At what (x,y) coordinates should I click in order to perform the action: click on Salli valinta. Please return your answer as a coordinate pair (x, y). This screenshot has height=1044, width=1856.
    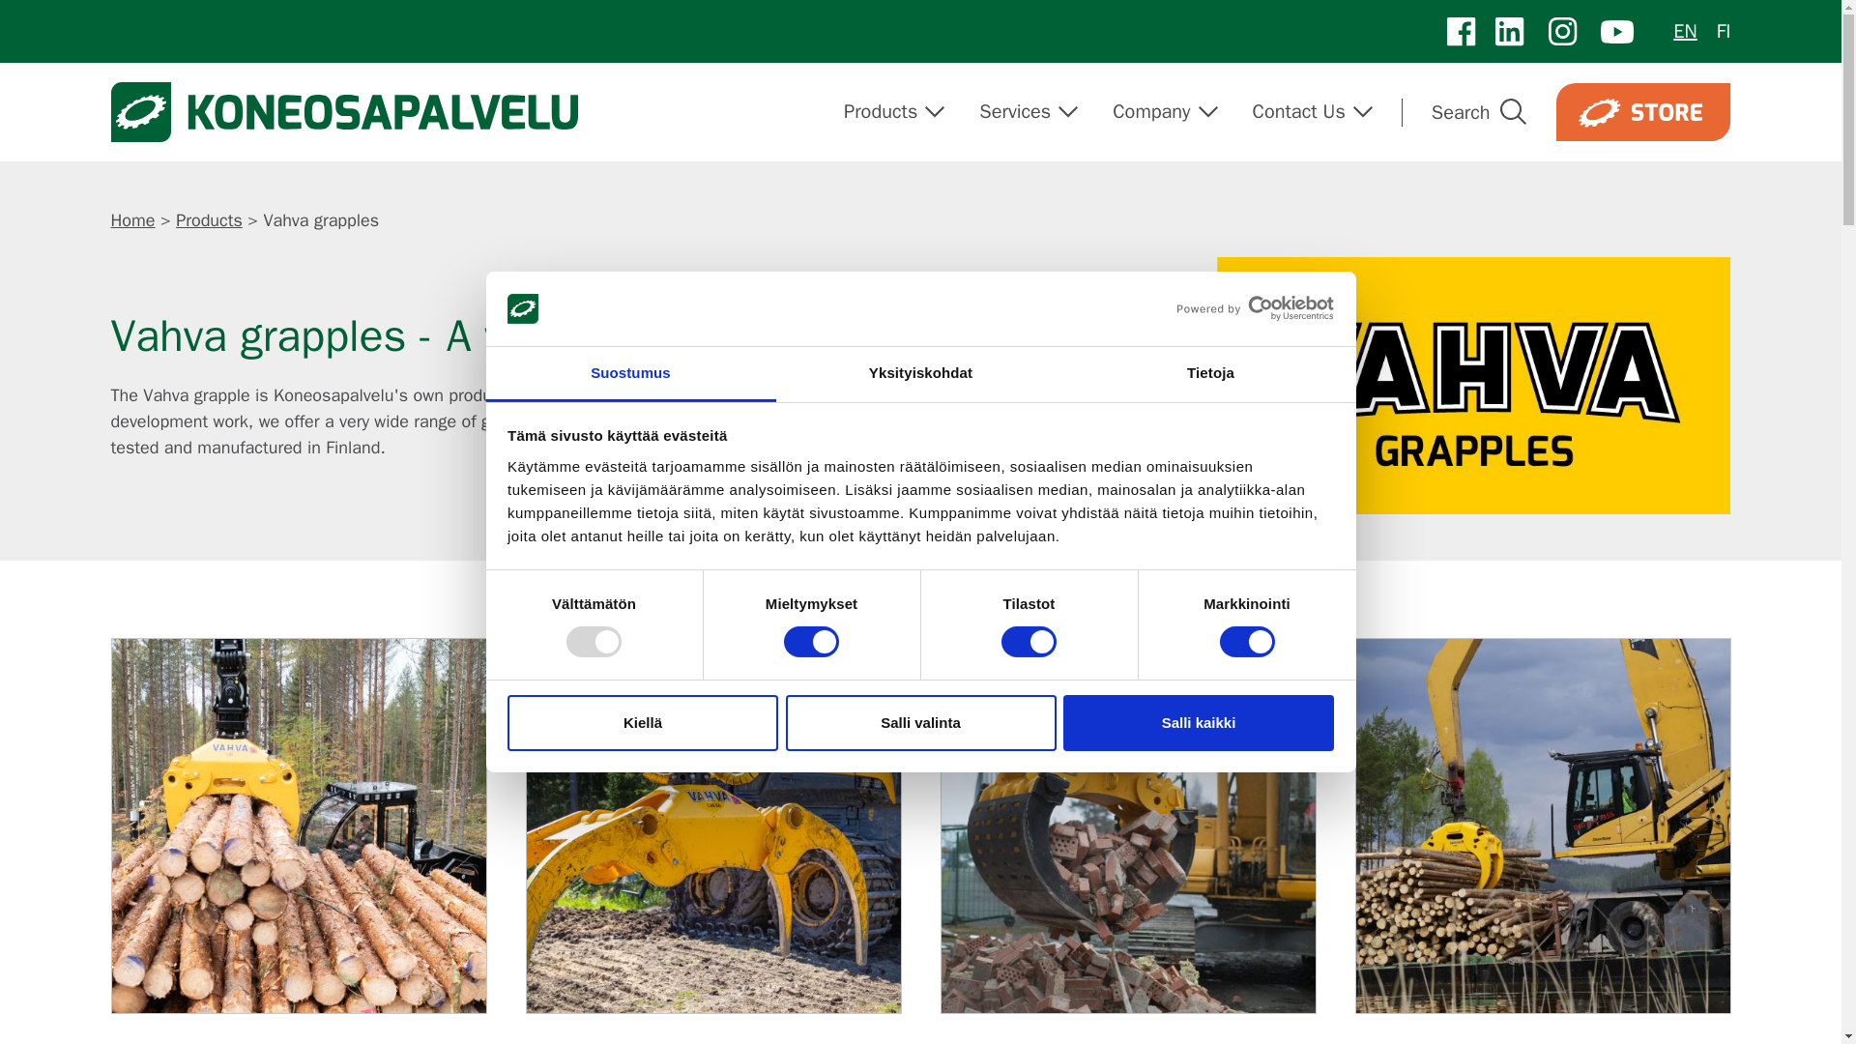
    Looking at the image, I should click on (920, 723).